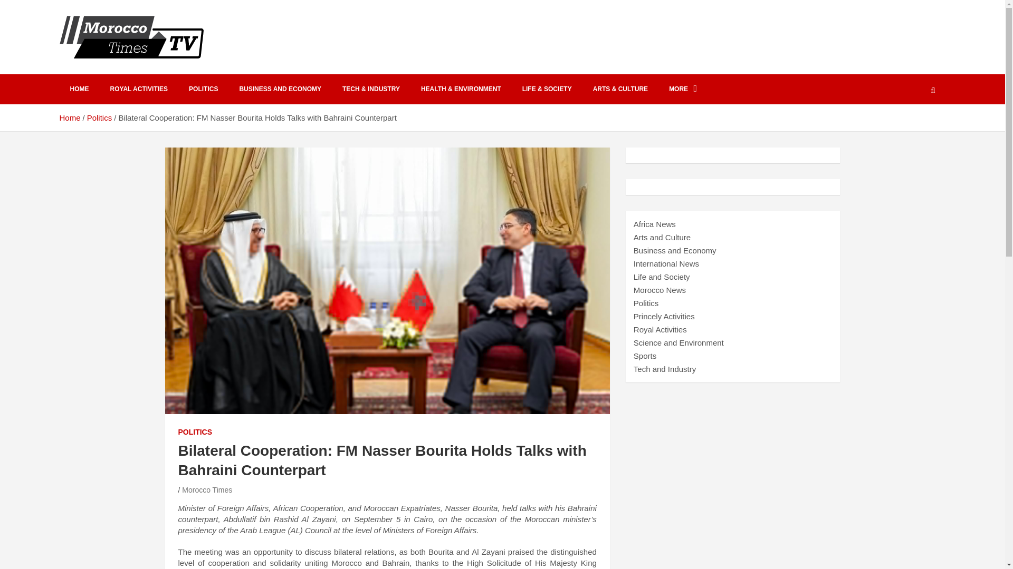  Describe the element at coordinates (203, 89) in the screenshot. I see `POLITICS` at that location.